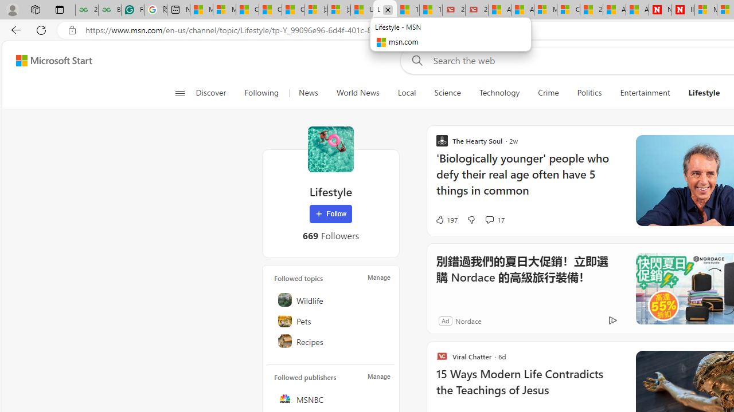 The image size is (734, 412). Describe the element at coordinates (331, 320) in the screenshot. I see `Pets` at that location.